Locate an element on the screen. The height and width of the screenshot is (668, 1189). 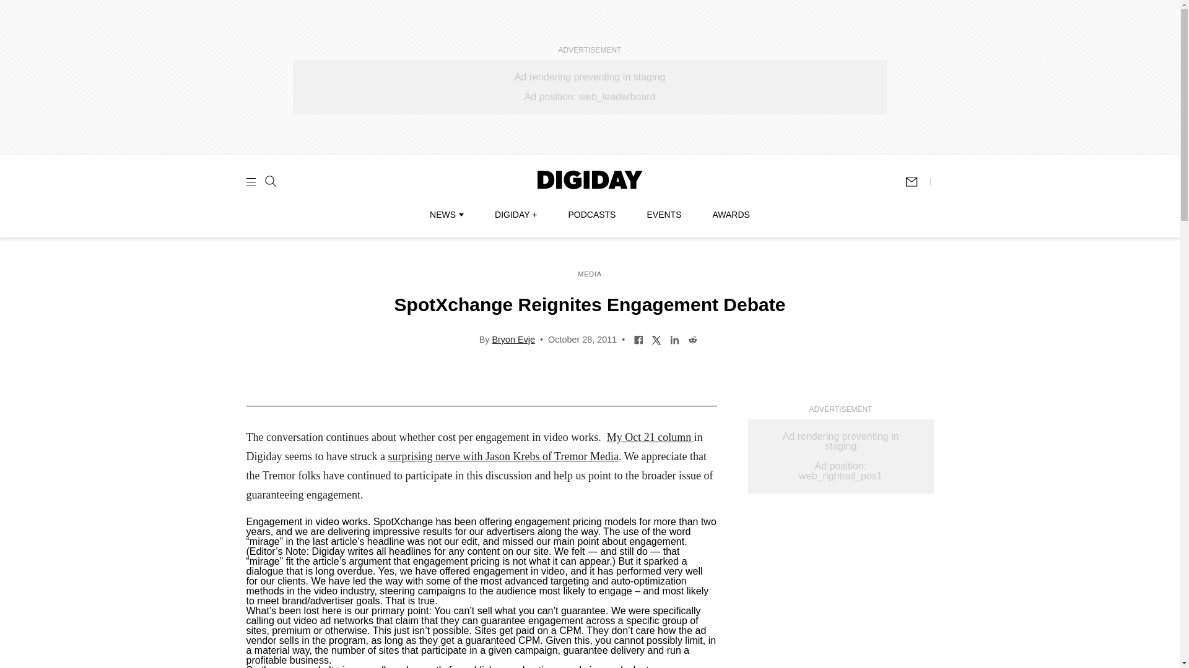
NEWS is located at coordinates (446, 215).